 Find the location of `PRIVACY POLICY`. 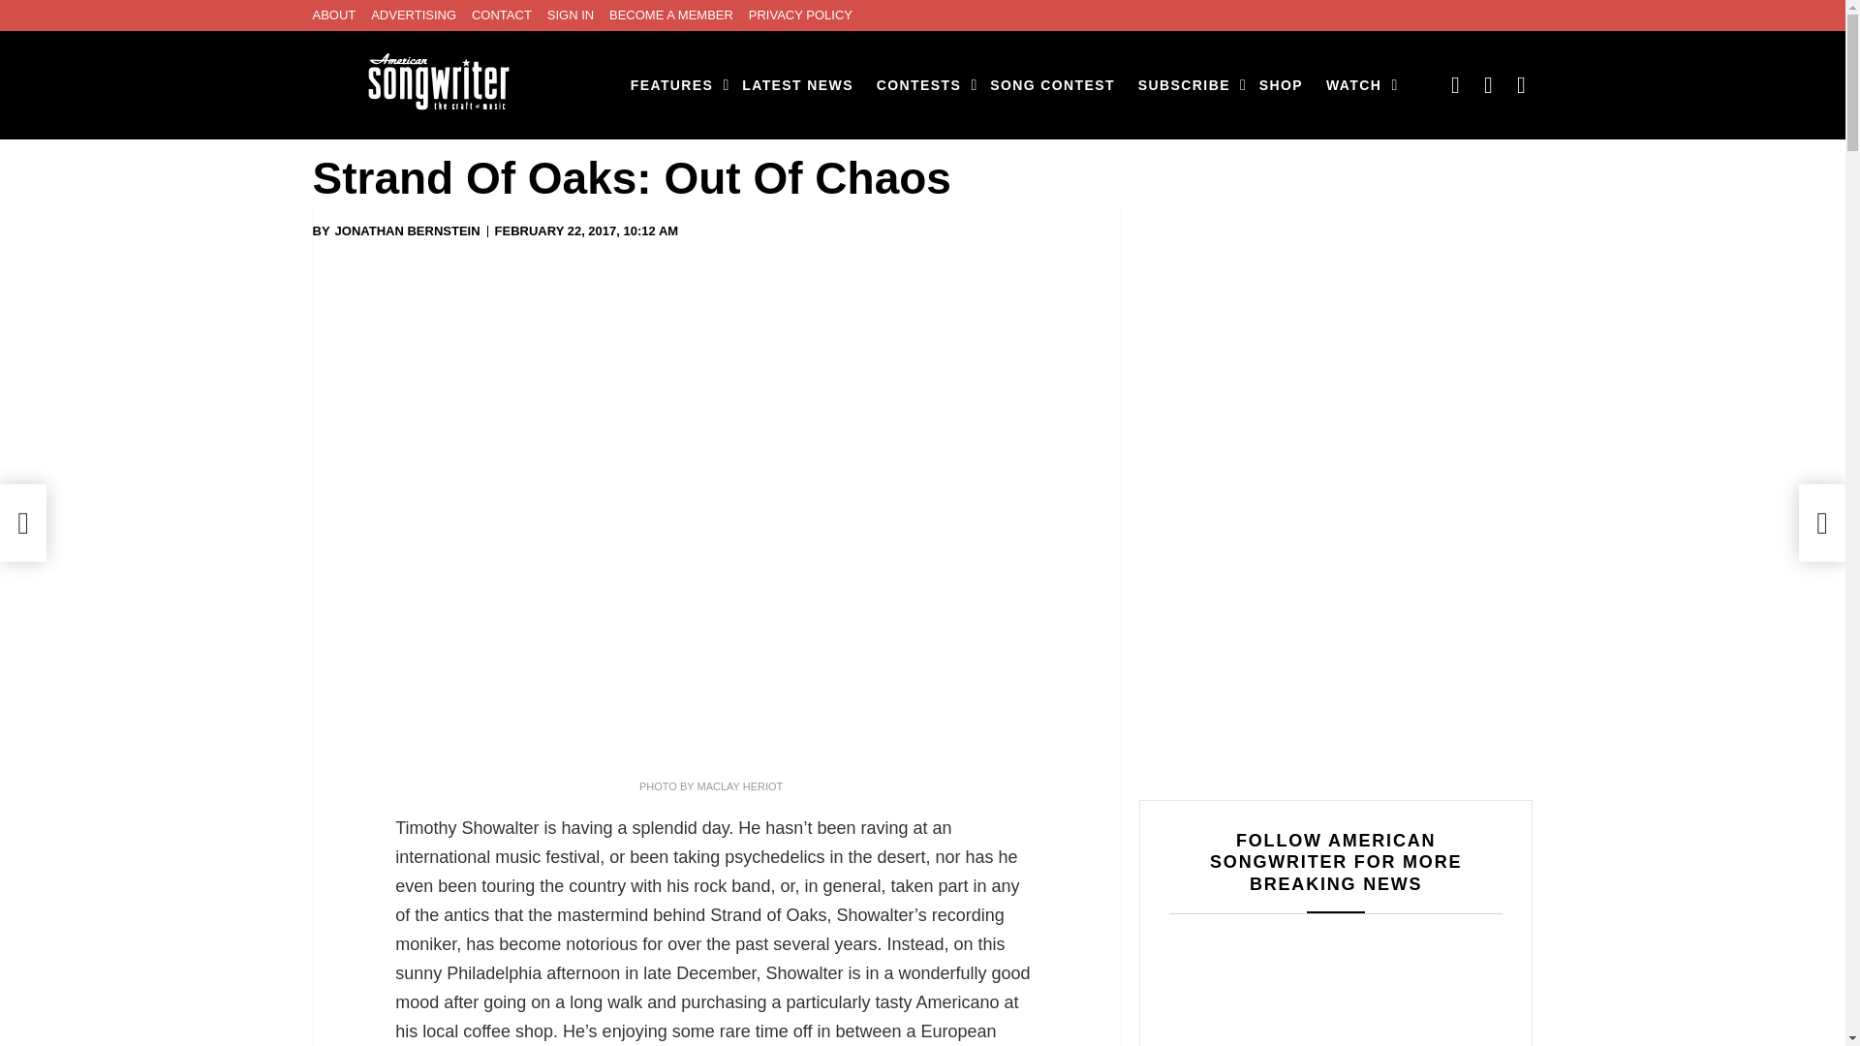

PRIVACY POLICY is located at coordinates (800, 15).